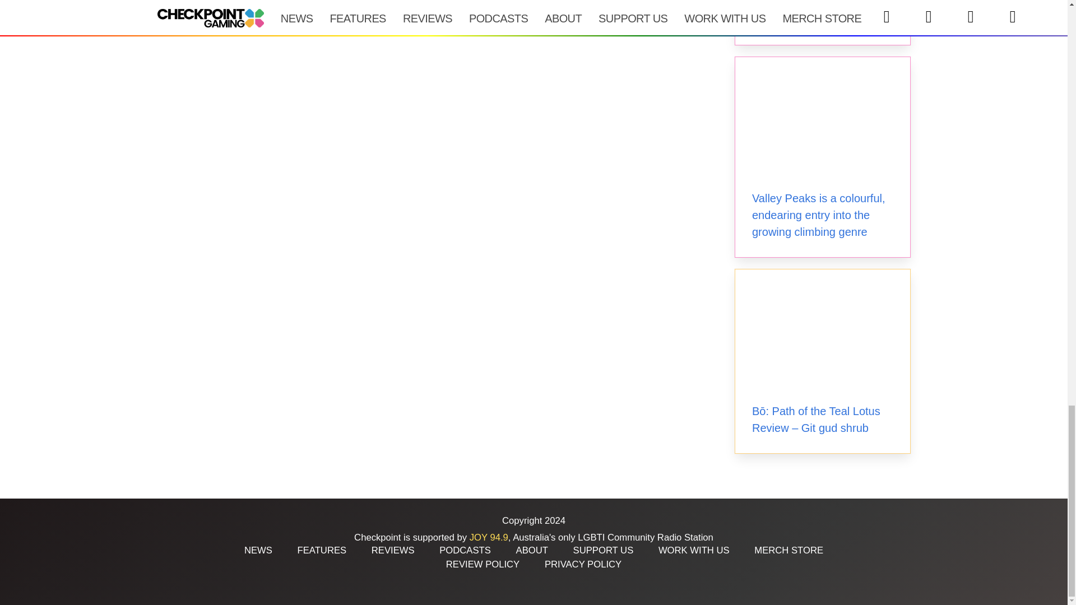  I want to click on PODCASTS, so click(465, 550).